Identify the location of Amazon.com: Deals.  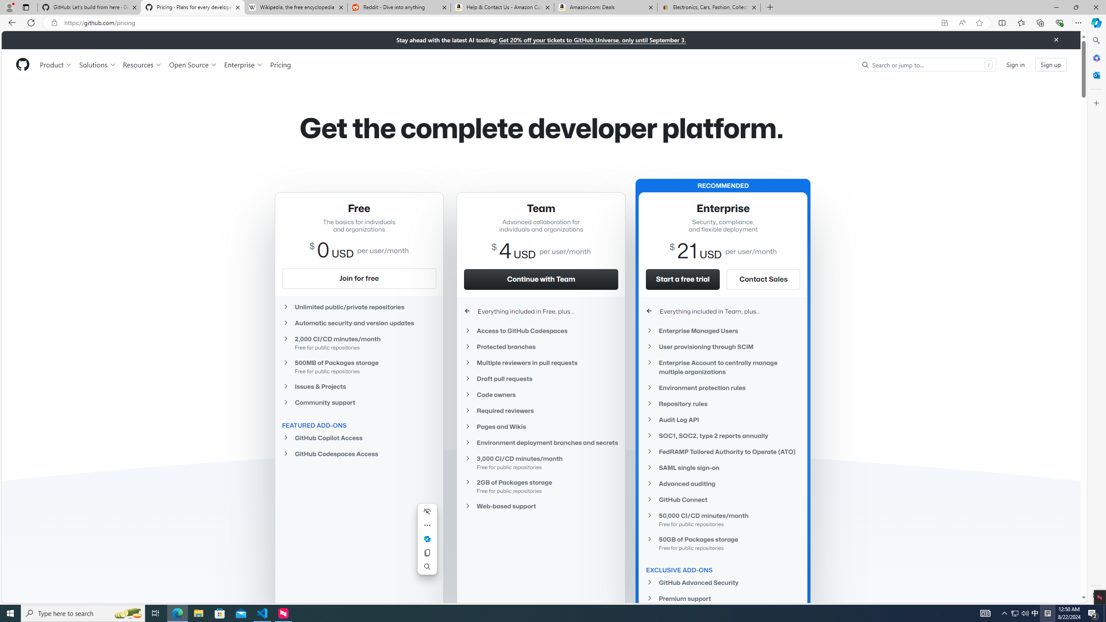
(606, 7).